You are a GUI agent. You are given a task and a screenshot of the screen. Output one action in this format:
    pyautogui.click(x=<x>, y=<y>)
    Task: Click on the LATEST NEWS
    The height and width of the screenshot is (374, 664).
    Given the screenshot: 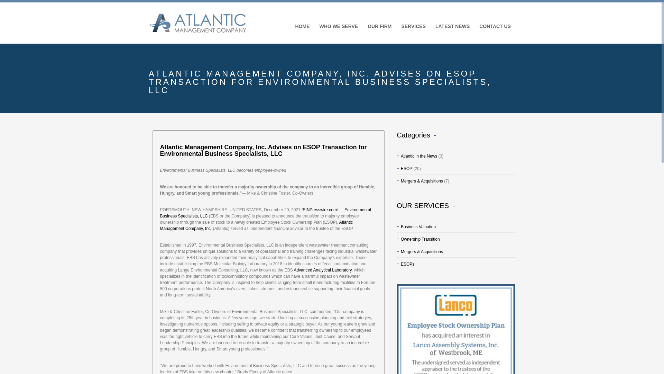 What is the action you would take?
    pyautogui.click(x=452, y=26)
    